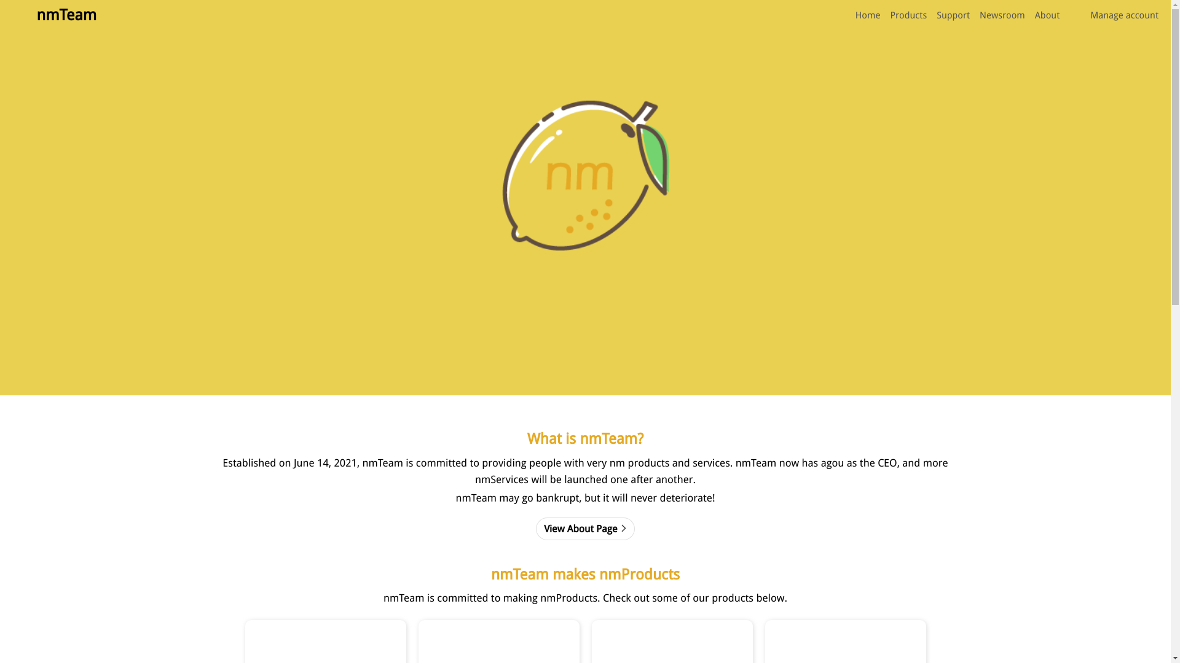 This screenshot has width=1180, height=663. Describe the element at coordinates (1002, 15) in the screenshot. I see `Newsroom` at that location.